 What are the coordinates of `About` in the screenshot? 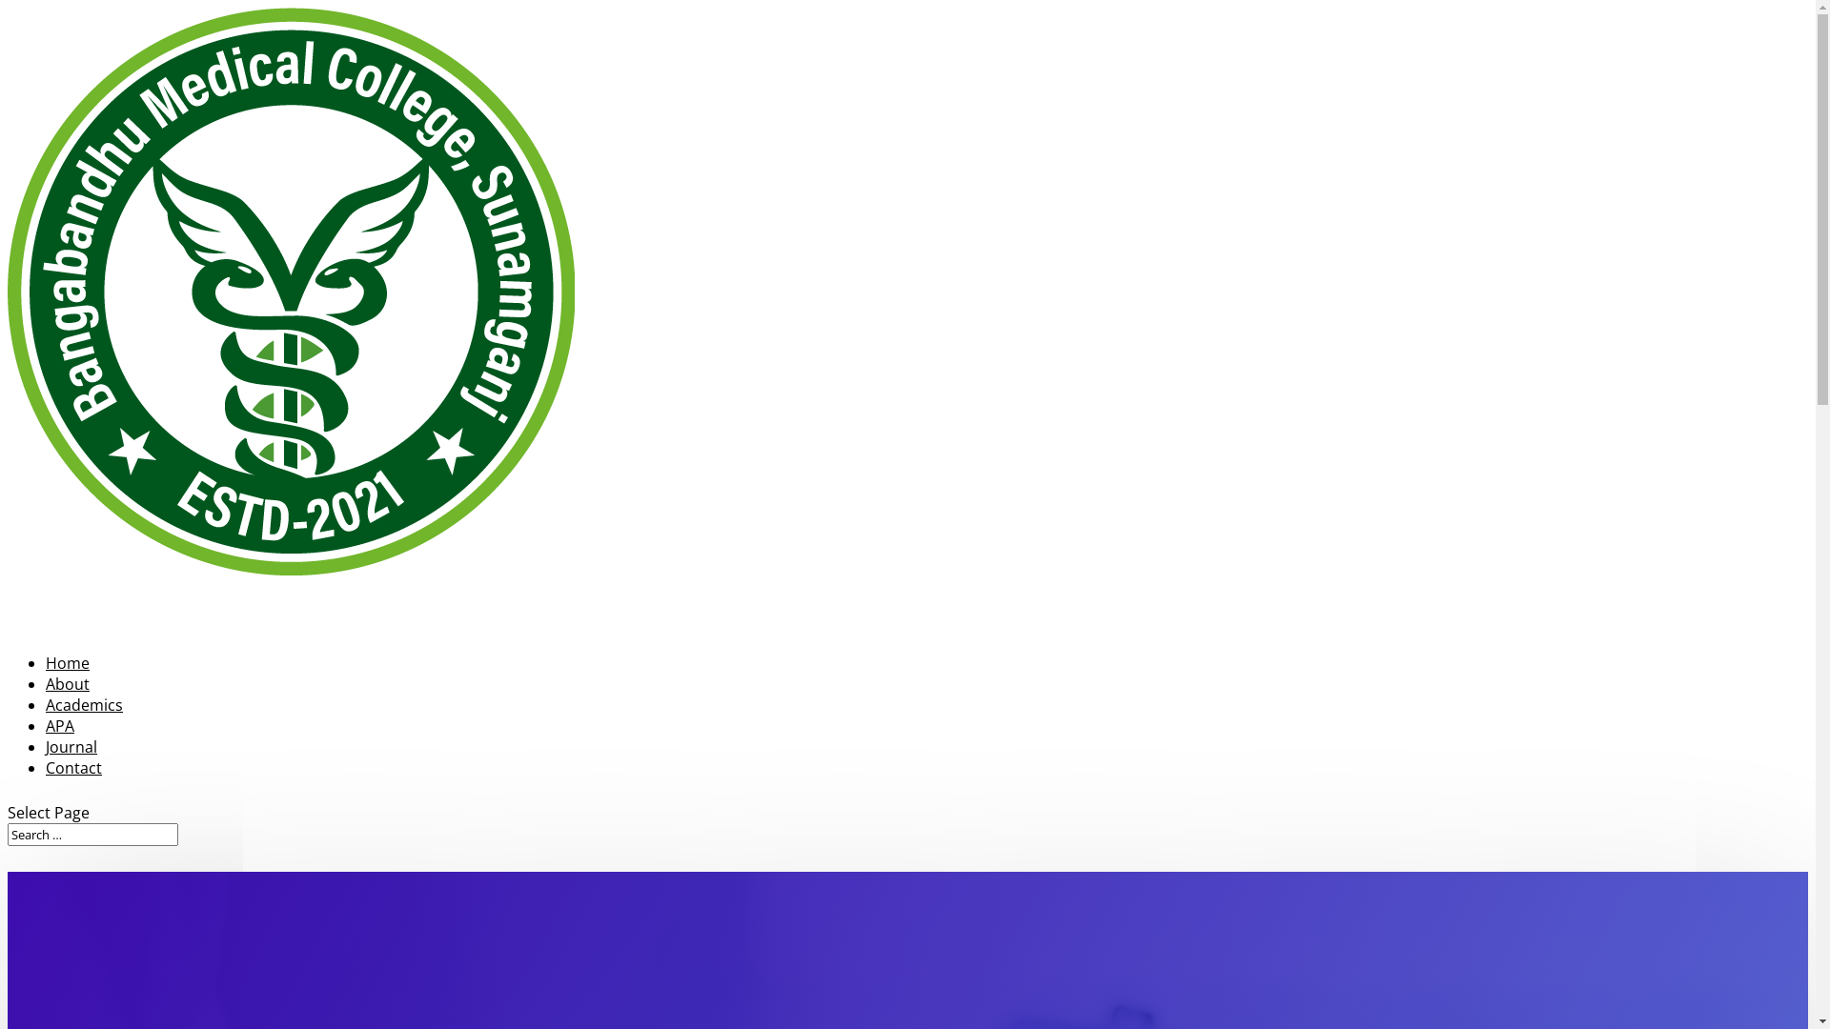 It's located at (68, 713).